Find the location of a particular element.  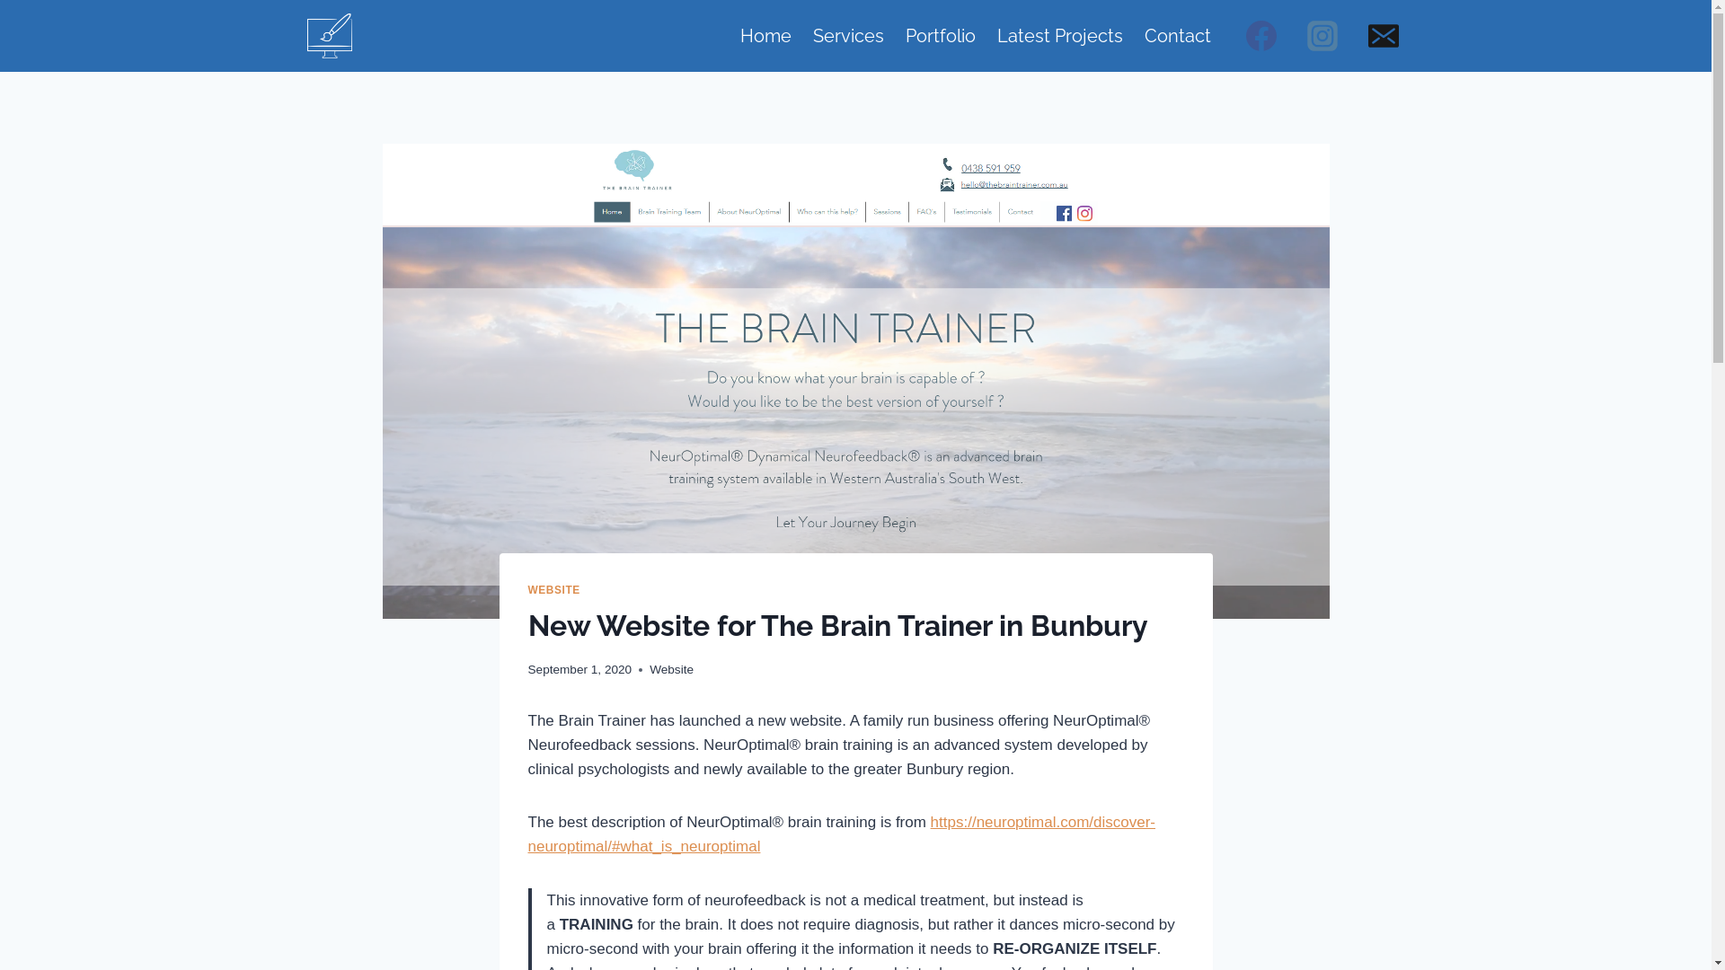

Website is located at coordinates (672, 670).